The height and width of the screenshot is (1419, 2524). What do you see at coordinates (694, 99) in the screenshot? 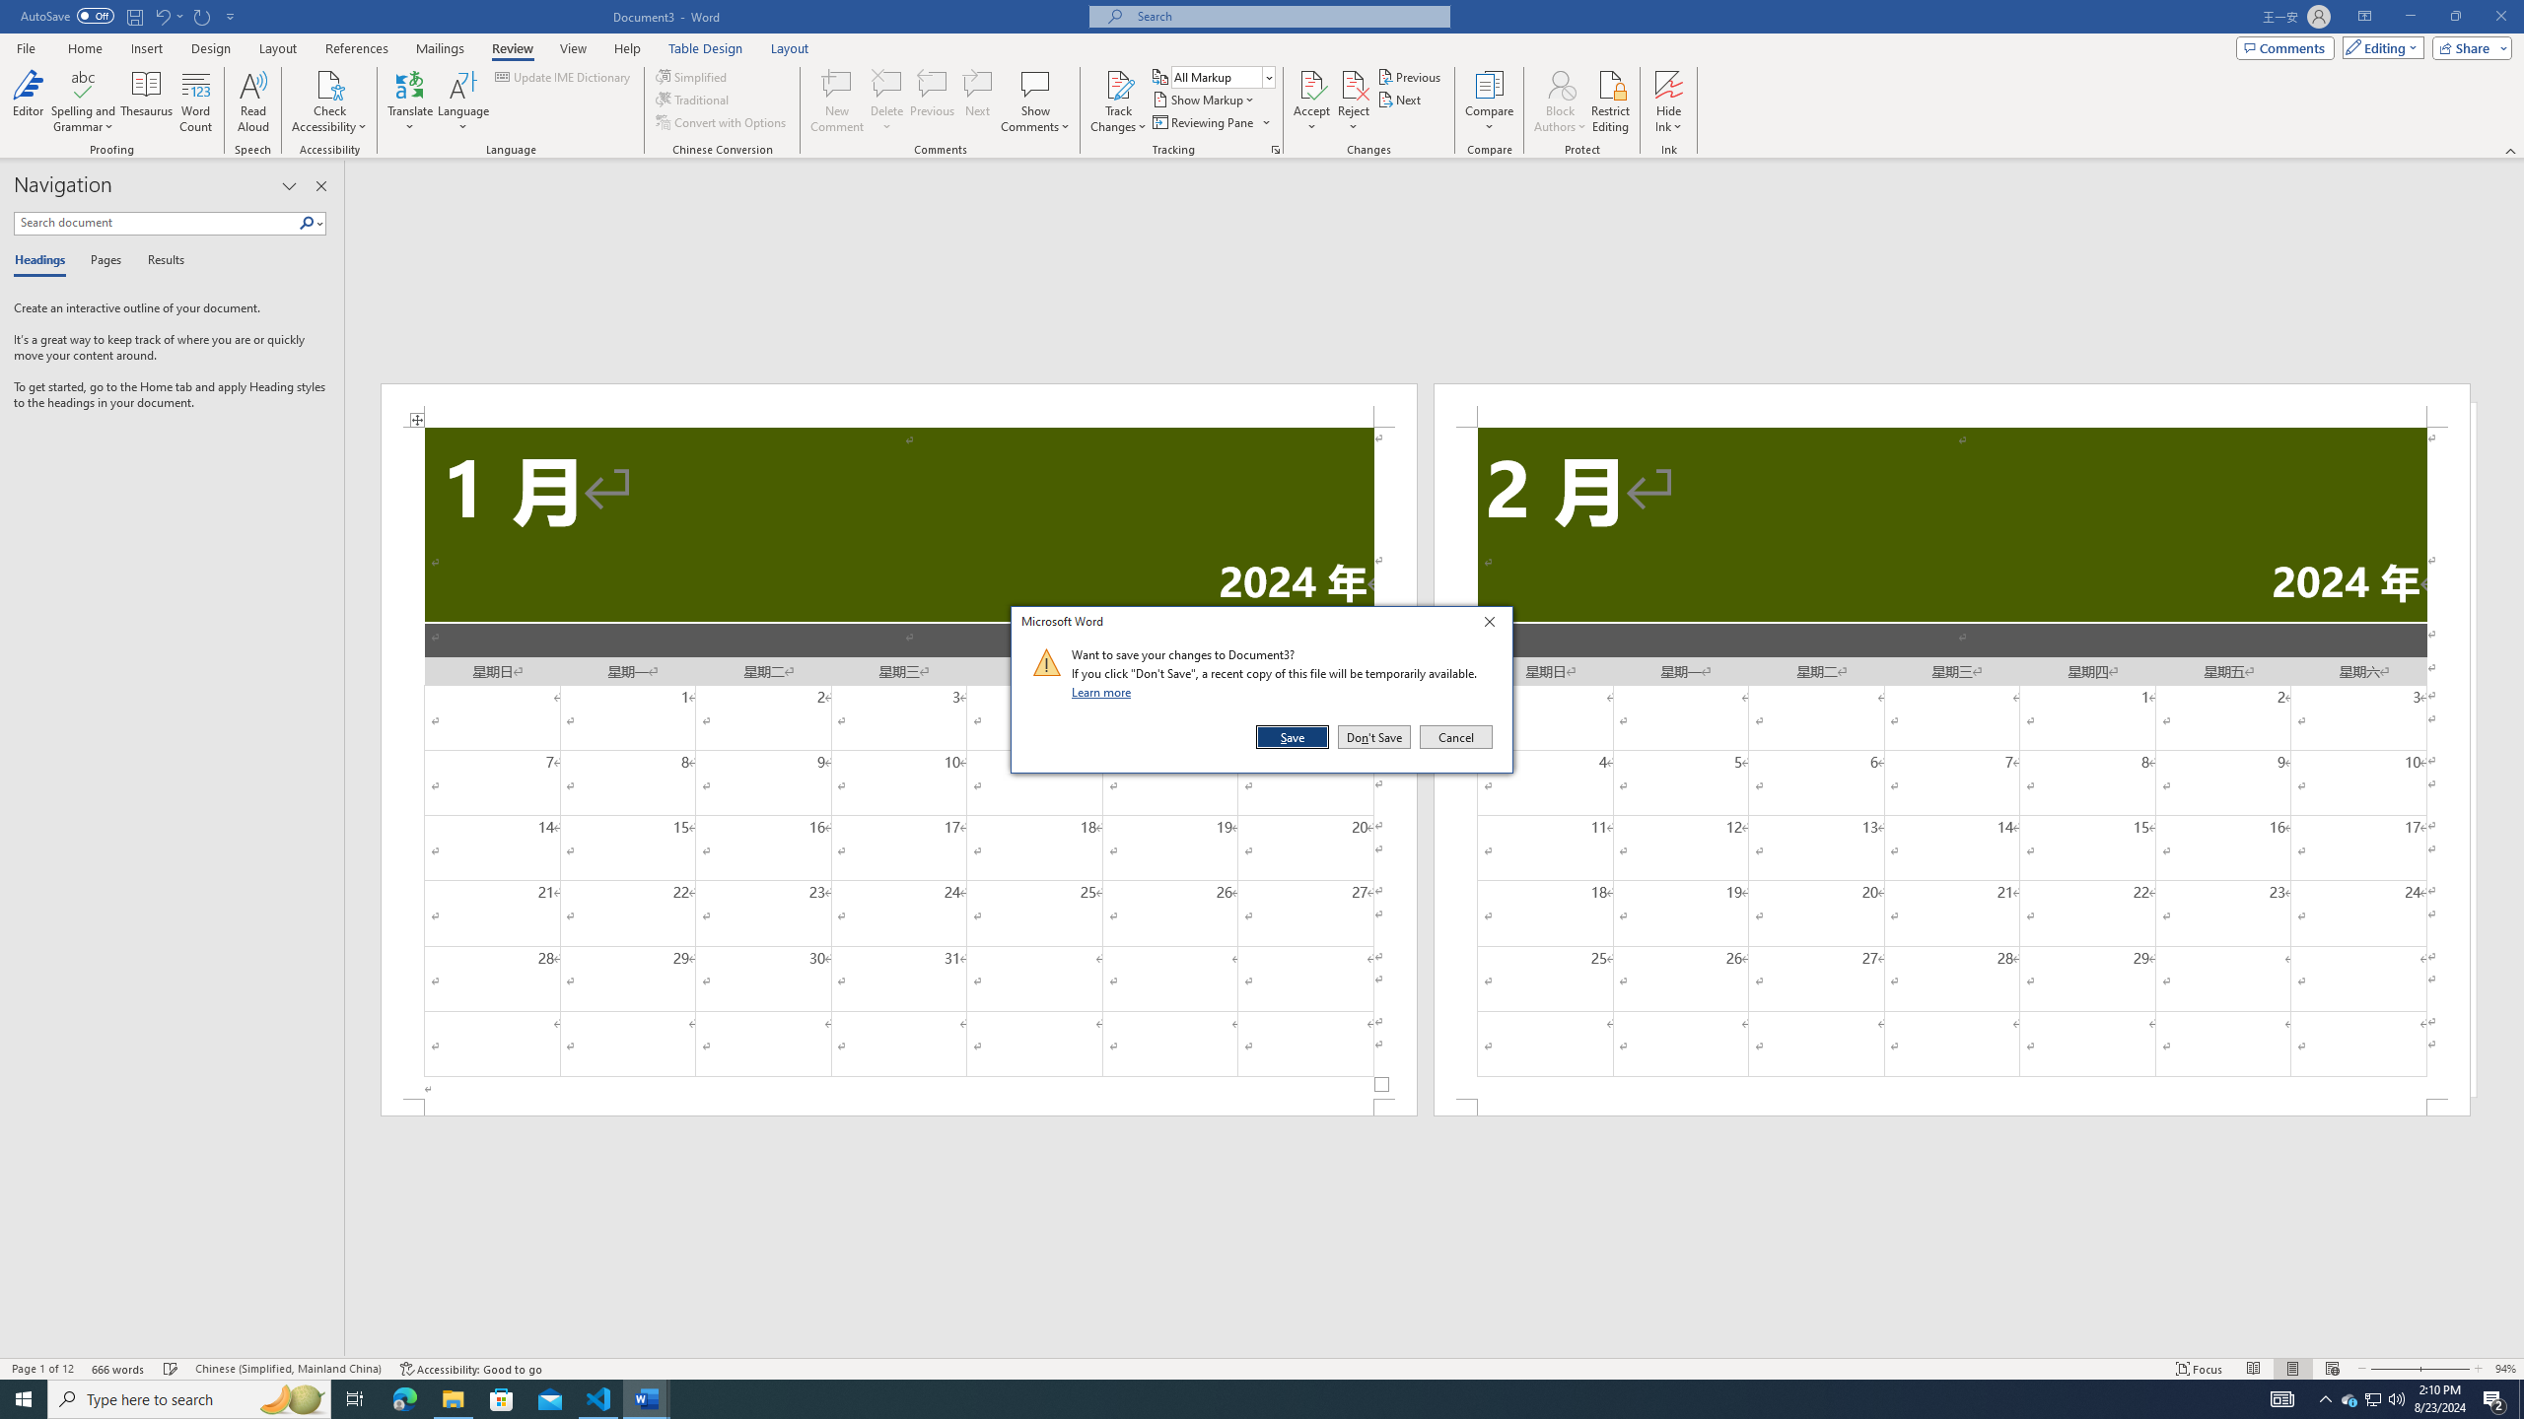
I see `Traditional` at bounding box center [694, 99].